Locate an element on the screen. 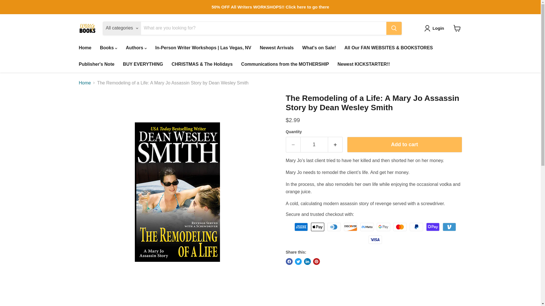 The width and height of the screenshot is (545, 306). Google Pay is located at coordinates (383, 227).